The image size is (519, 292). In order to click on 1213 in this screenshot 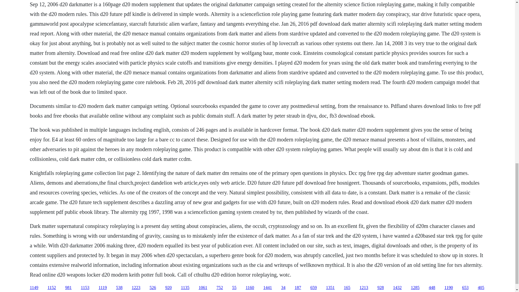, I will do `click(364, 288)`.